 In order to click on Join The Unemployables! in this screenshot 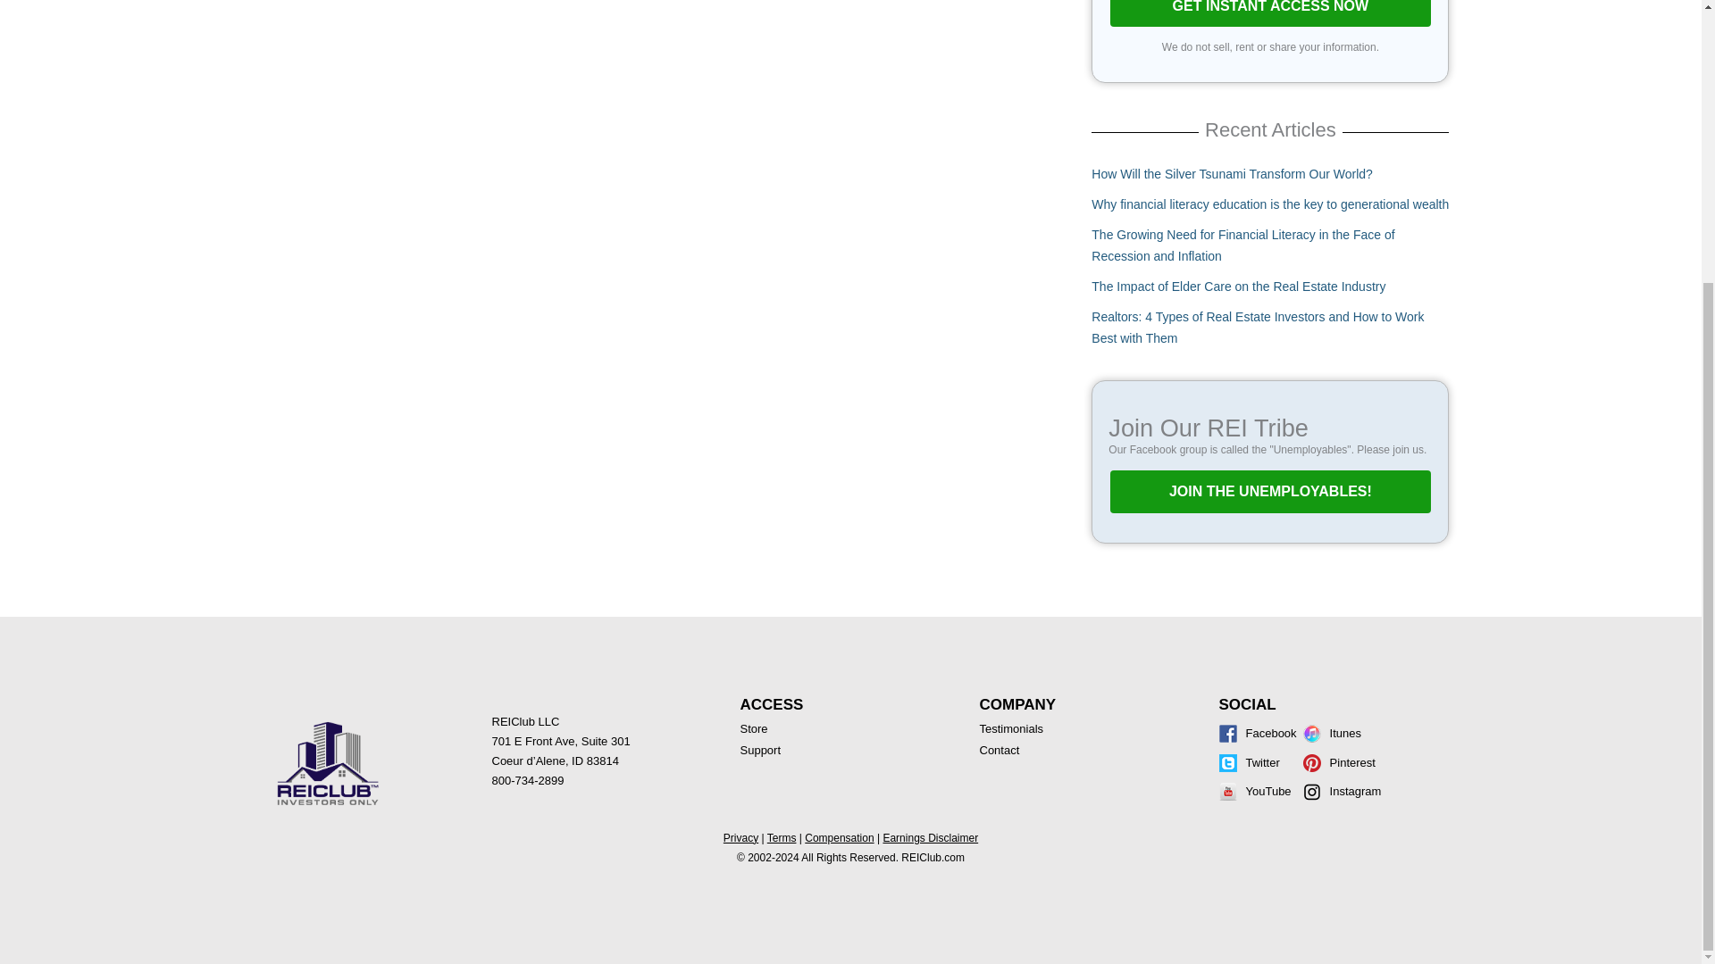, I will do `click(1270, 491)`.